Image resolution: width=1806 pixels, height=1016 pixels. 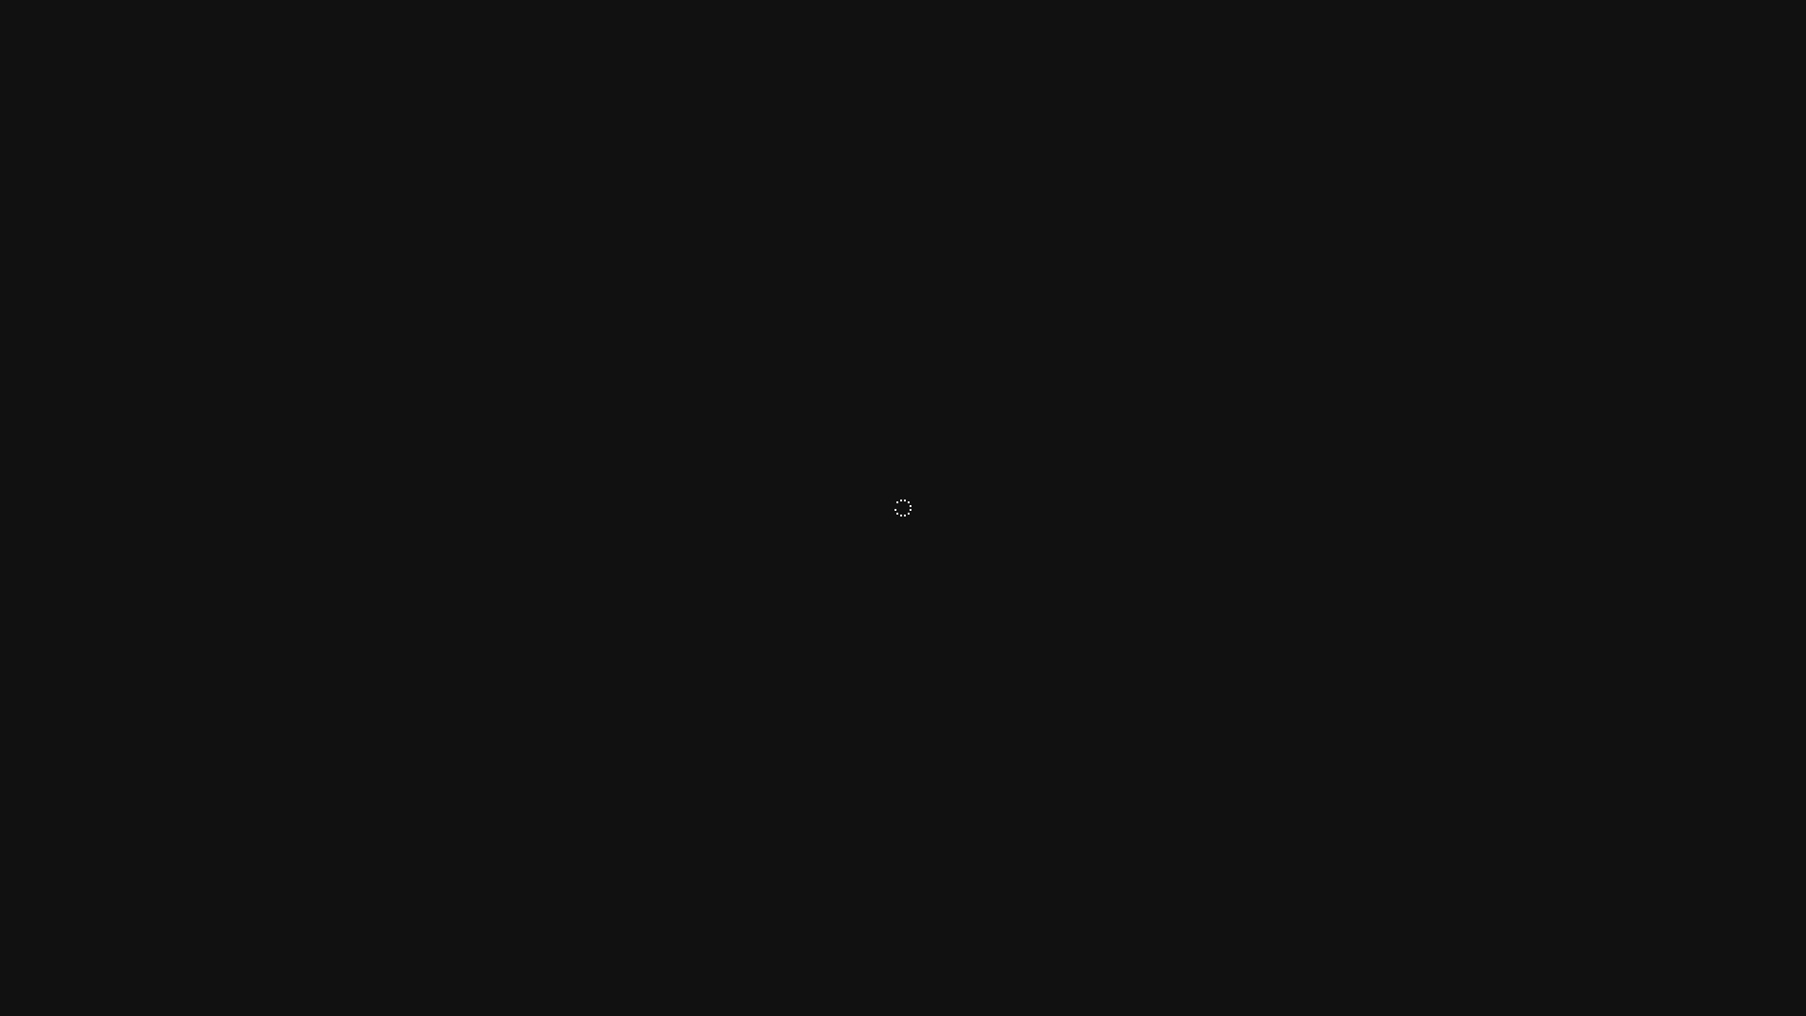 I want to click on Y, so click(x=85, y=918).